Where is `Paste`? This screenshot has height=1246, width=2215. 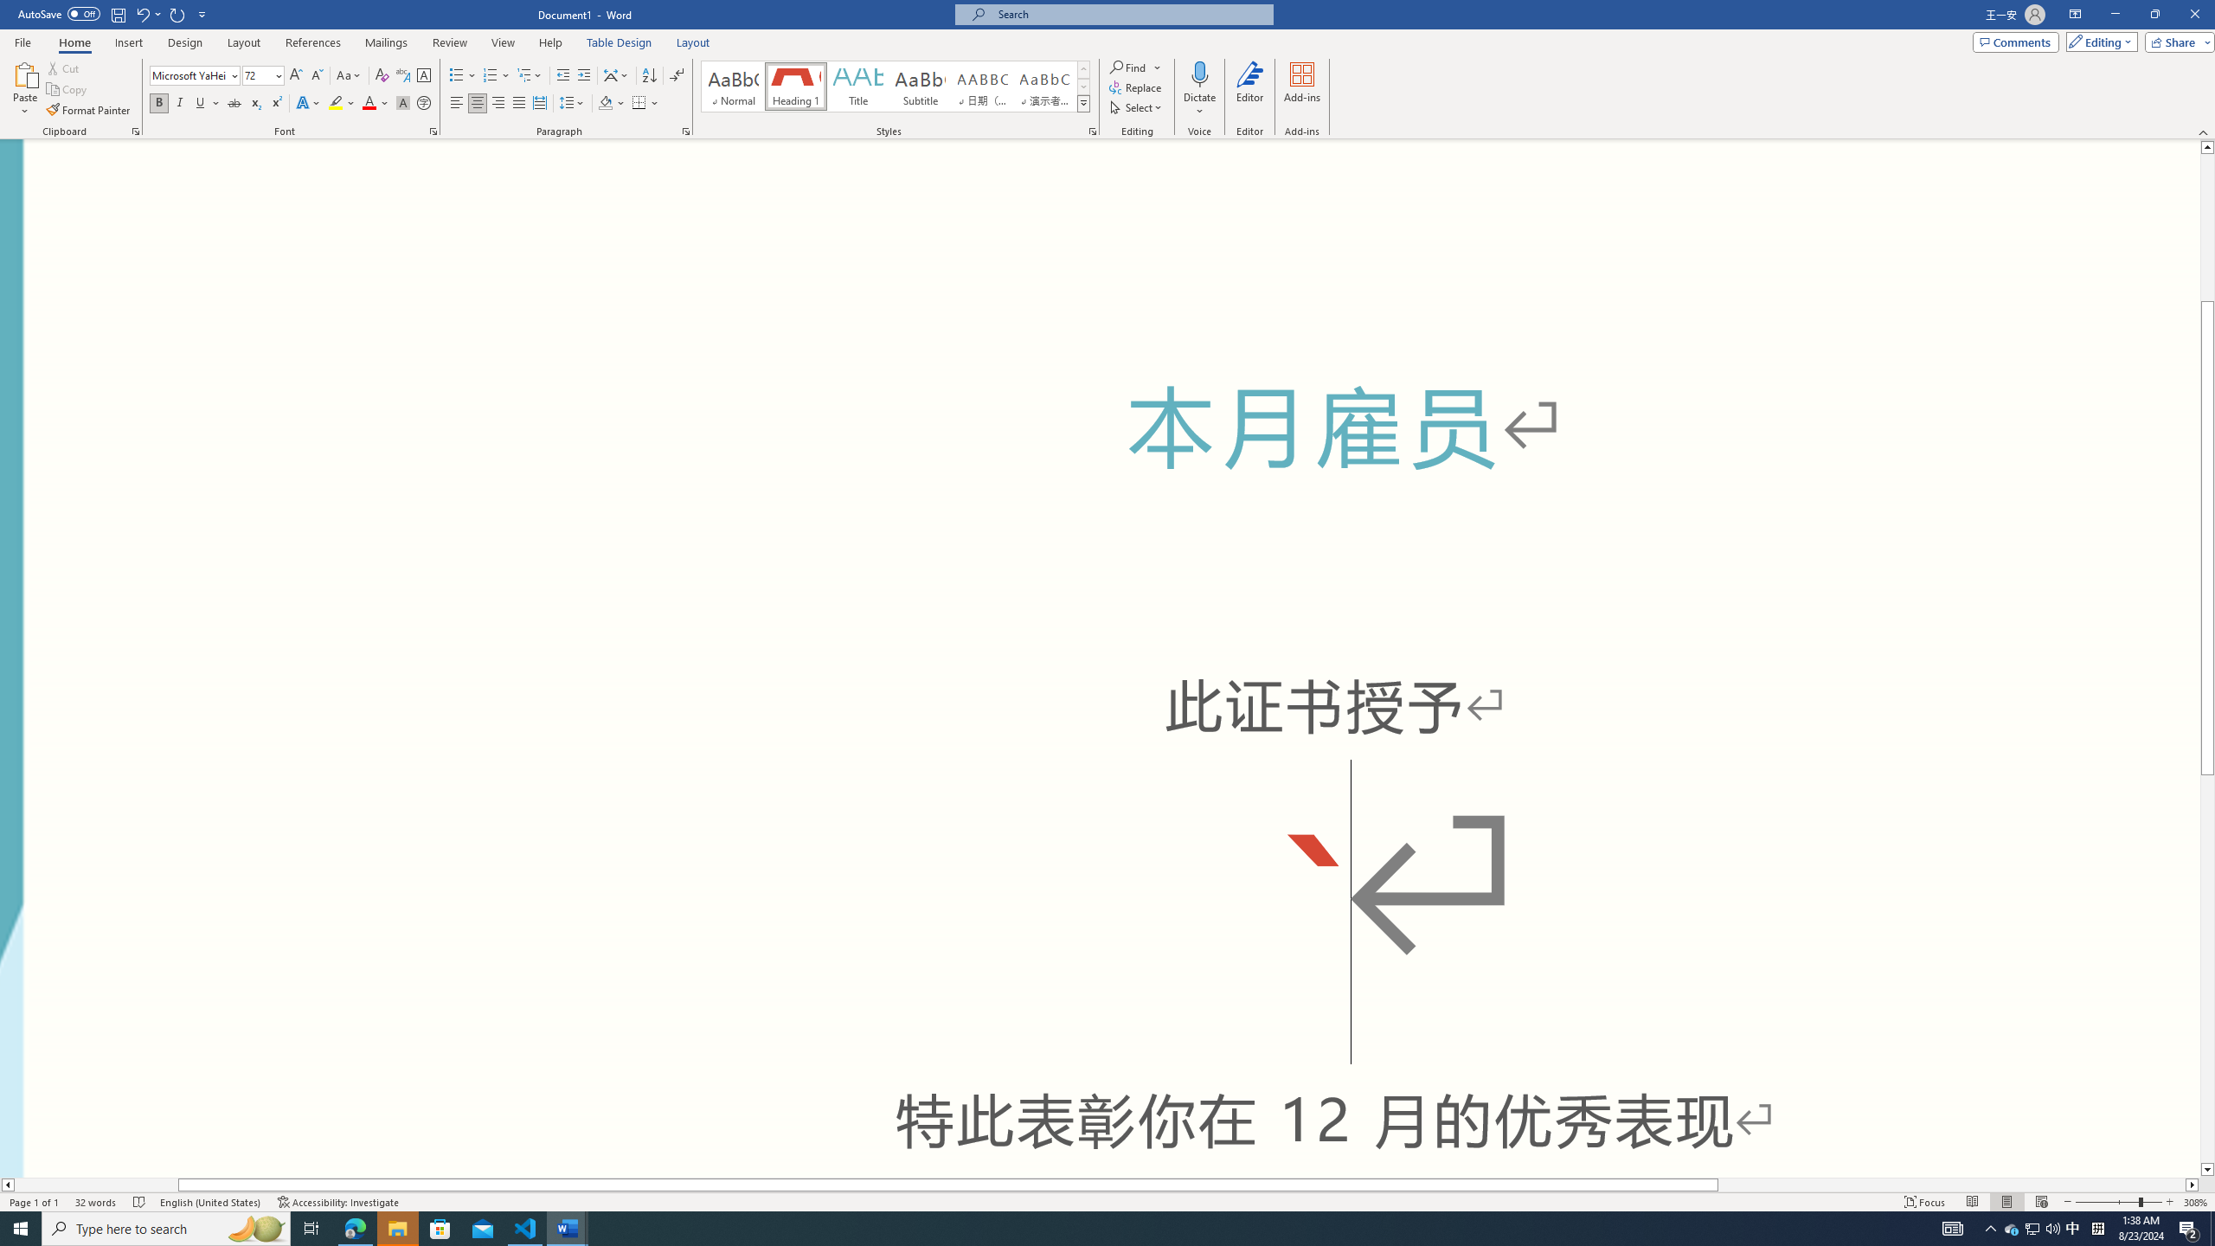 Paste is located at coordinates (25, 74).